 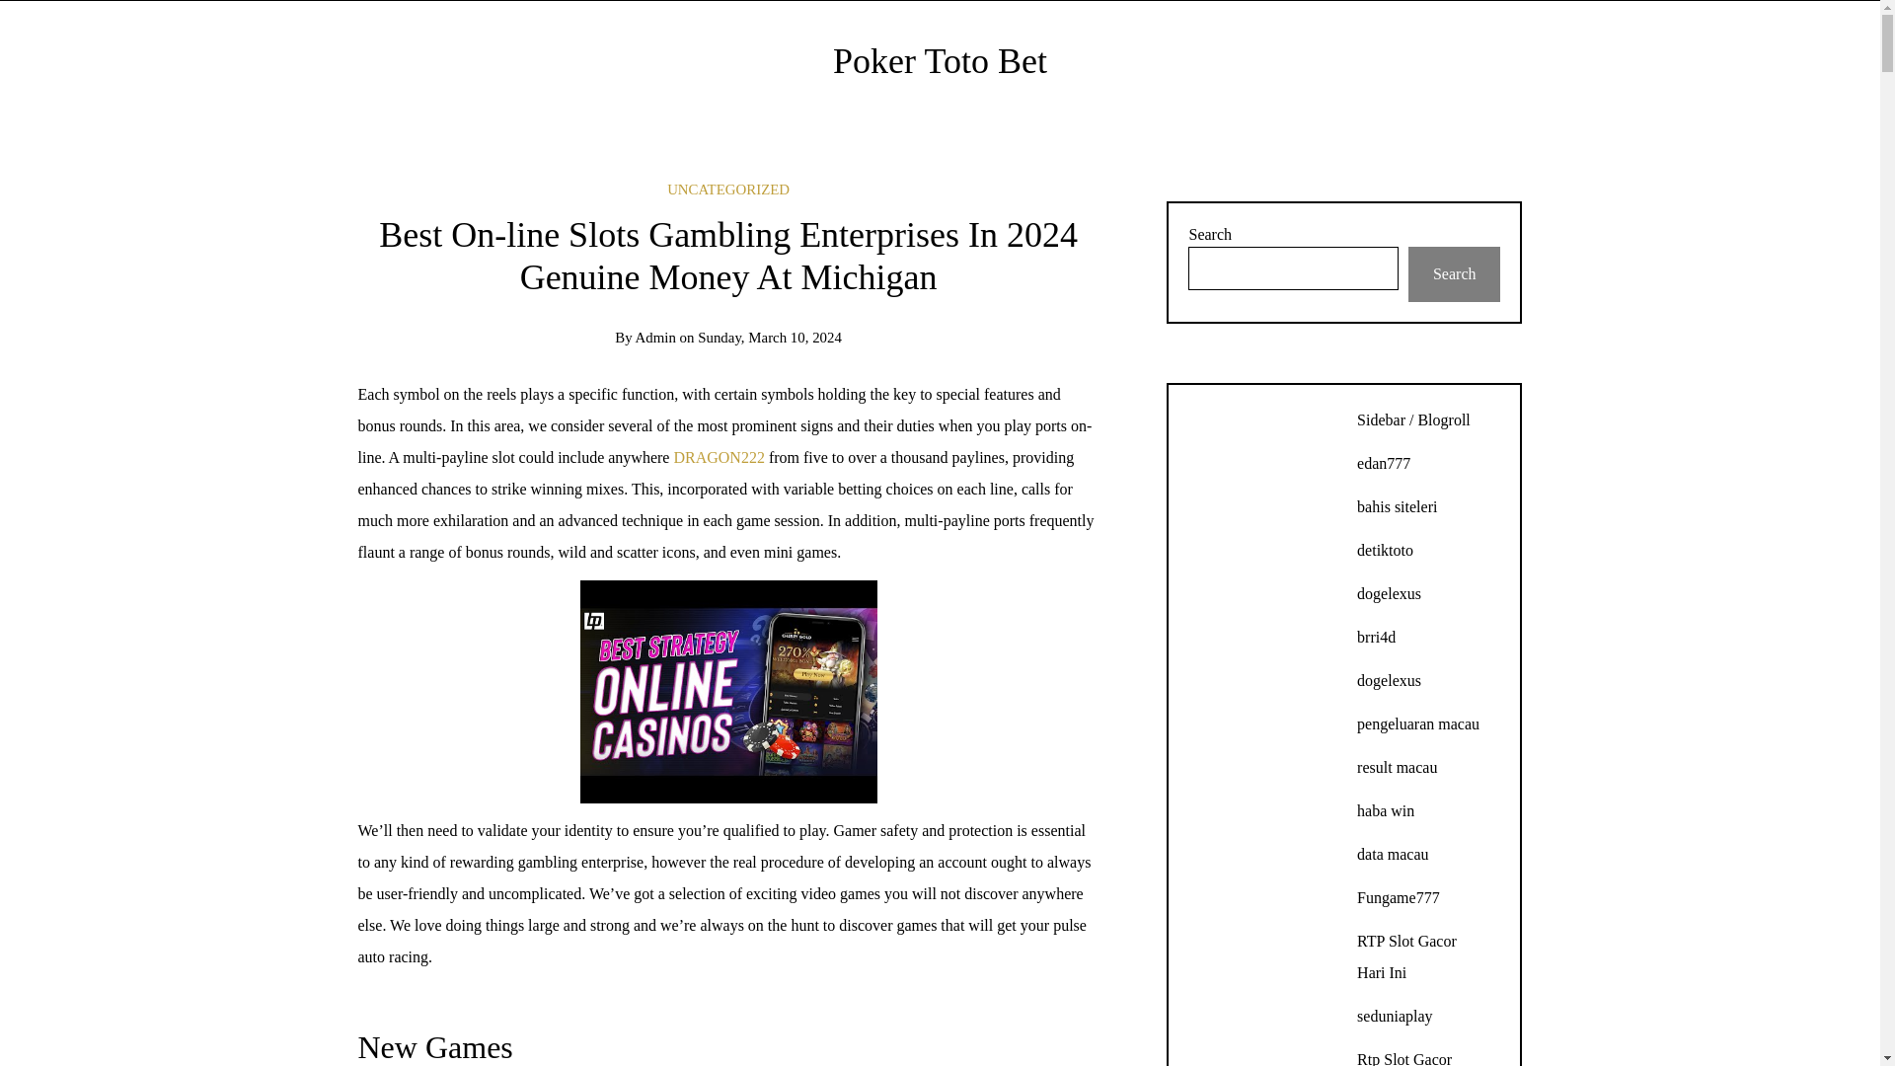 What do you see at coordinates (1392, 854) in the screenshot?
I see `data macau` at bounding box center [1392, 854].